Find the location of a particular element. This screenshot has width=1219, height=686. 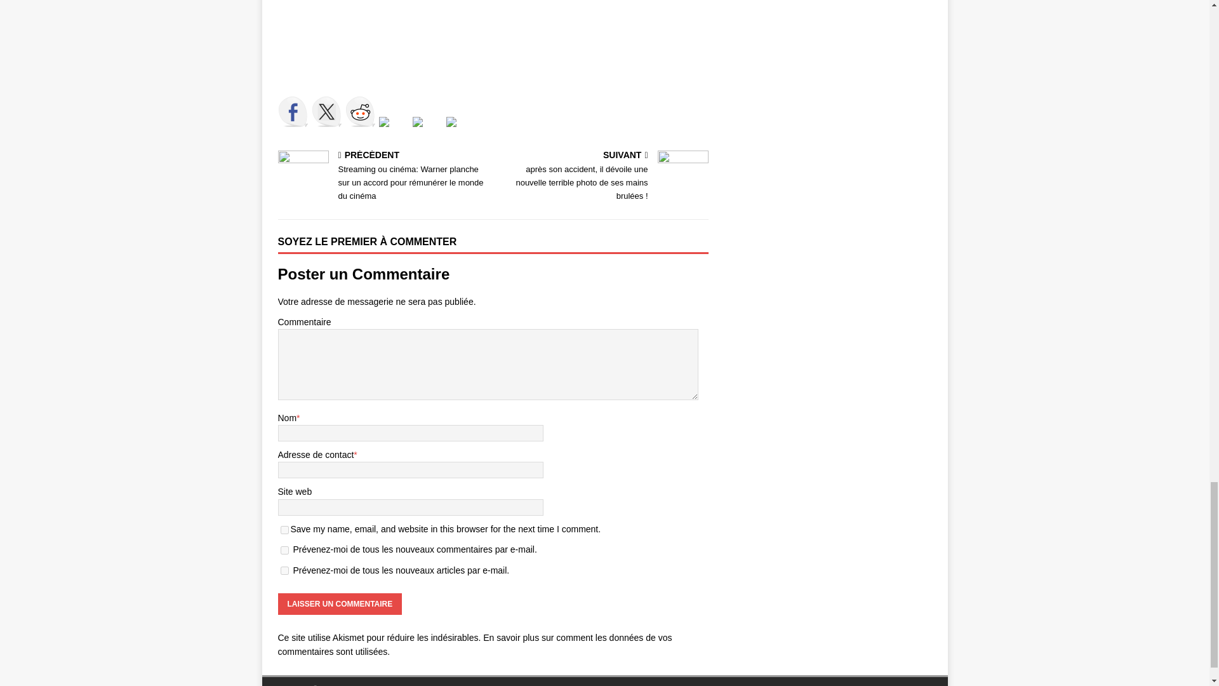

subscribe is located at coordinates (284, 570).